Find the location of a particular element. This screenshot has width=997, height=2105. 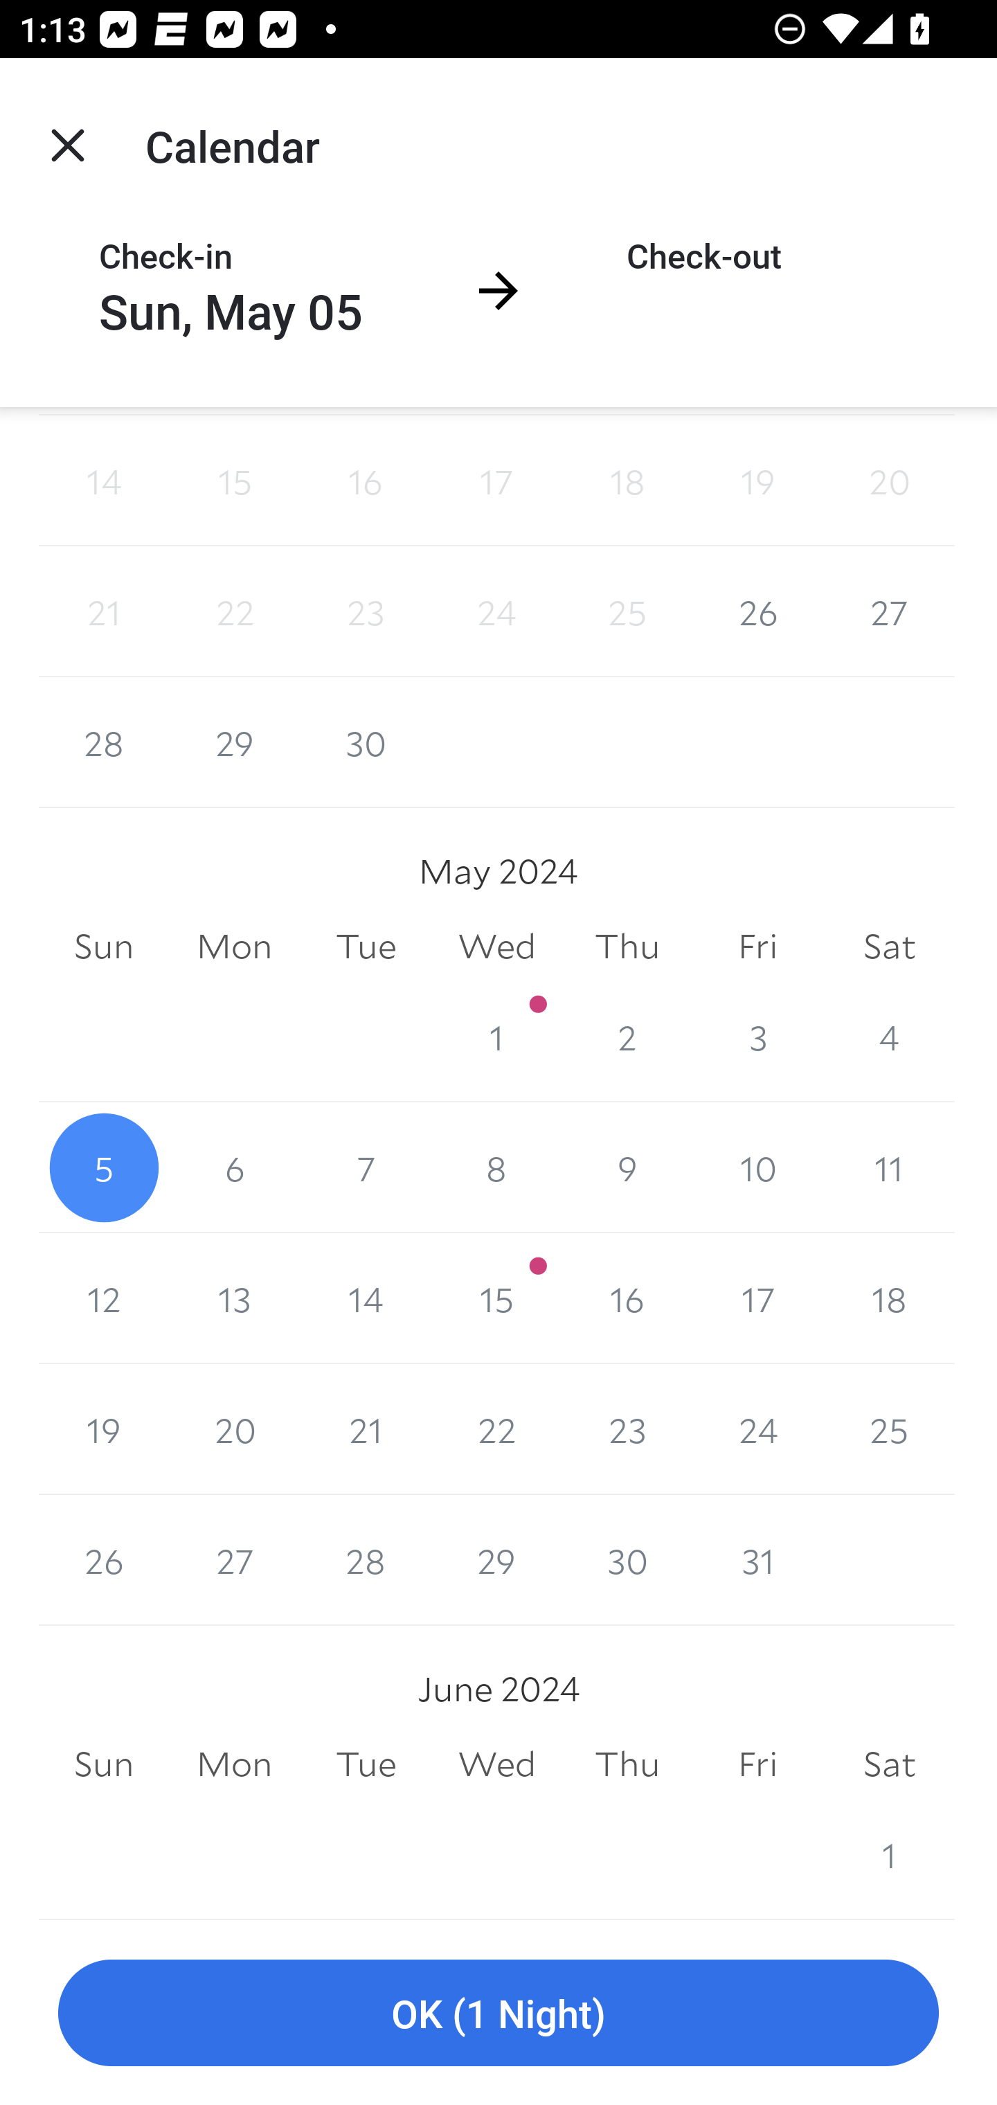

1 1 May 2024 is located at coordinates (497, 1037).